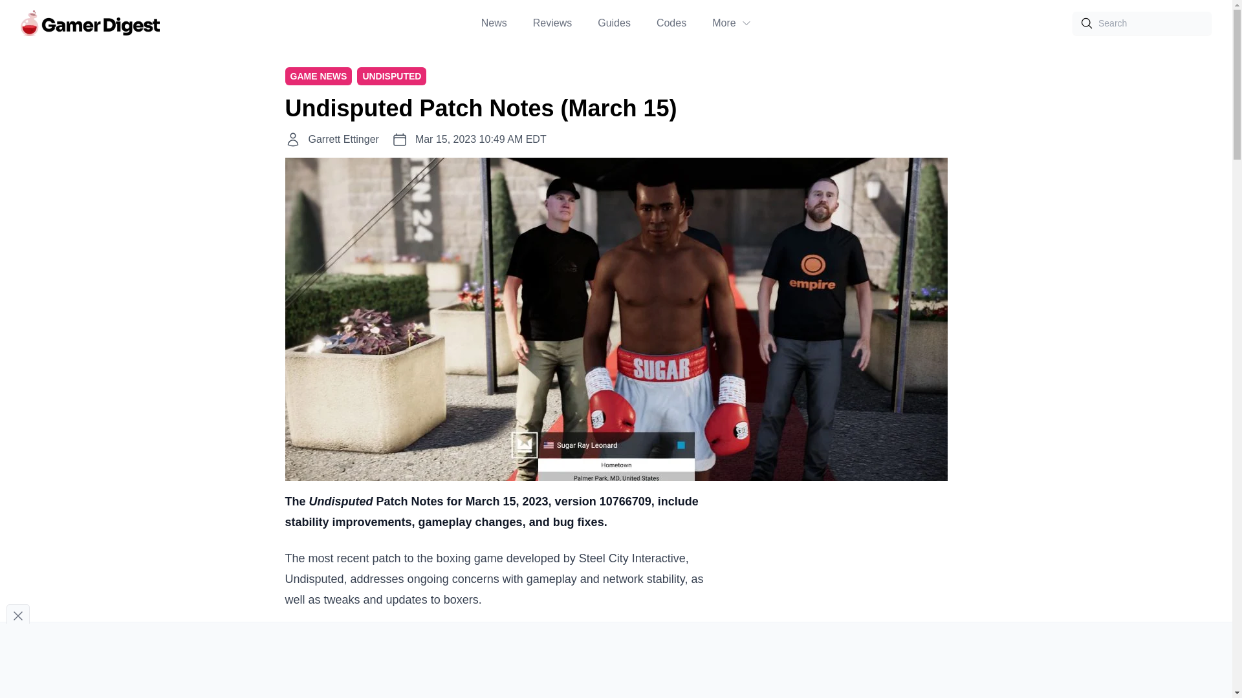 The height and width of the screenshot is (698, 1242). Describe the element at coordinates (615, 658) in the screenshot. I see `Advertisement` at that location.